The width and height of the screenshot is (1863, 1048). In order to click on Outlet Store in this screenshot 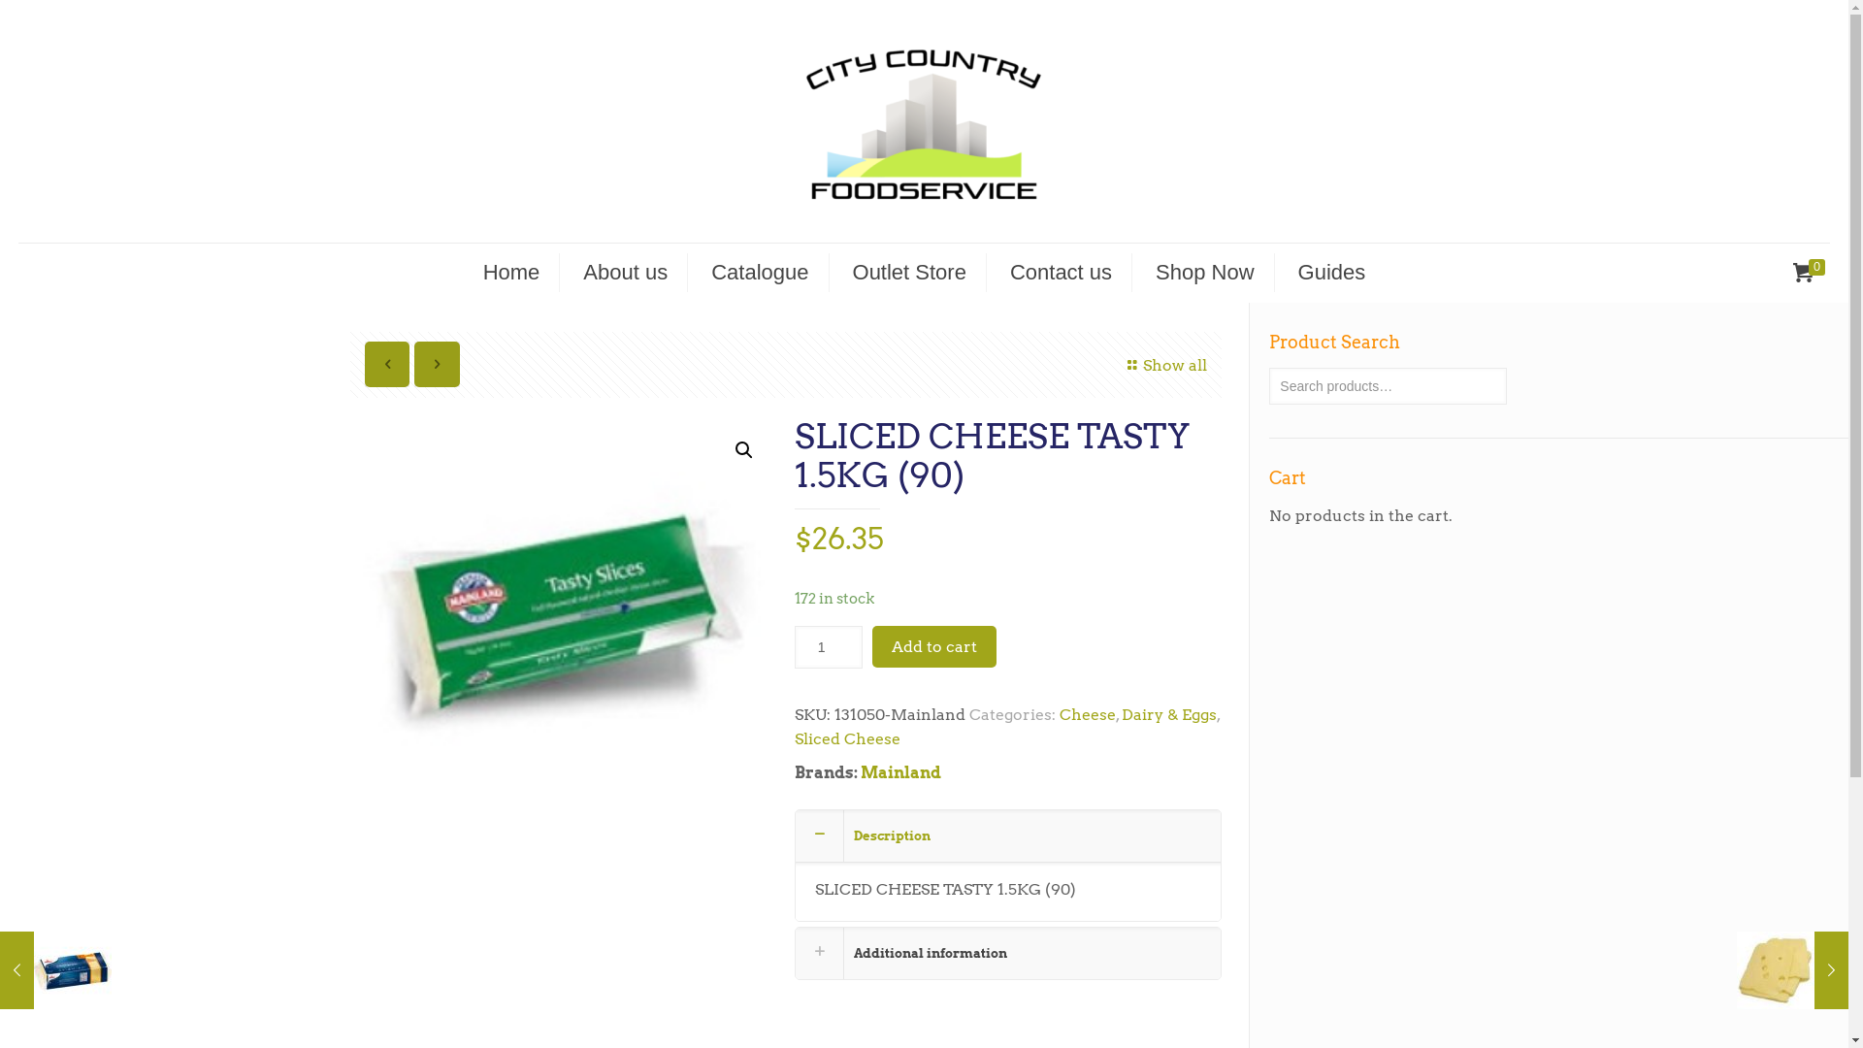, I will do `click(910, 273)`.